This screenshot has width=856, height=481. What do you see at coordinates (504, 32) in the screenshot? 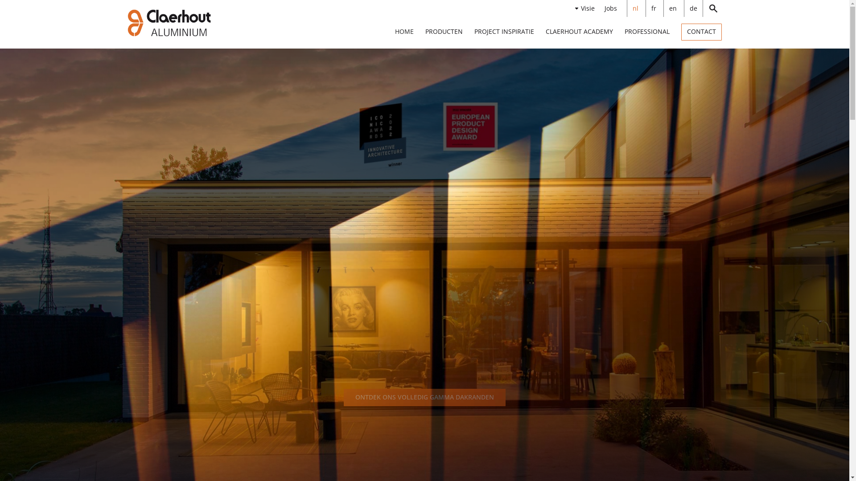
I see `PROJECT INSPIRATIE` at bounding box center [504, 32].